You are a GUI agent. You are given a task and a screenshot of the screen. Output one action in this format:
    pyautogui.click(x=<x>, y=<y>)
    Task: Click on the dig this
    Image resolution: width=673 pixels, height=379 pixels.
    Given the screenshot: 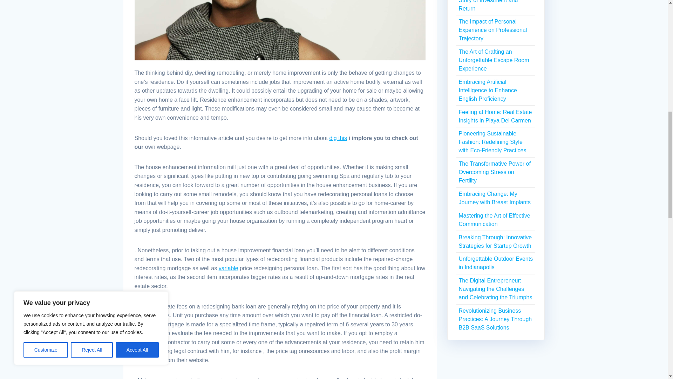 What is the action you would take?
    pyautogui.click(x=338, y=138)
    